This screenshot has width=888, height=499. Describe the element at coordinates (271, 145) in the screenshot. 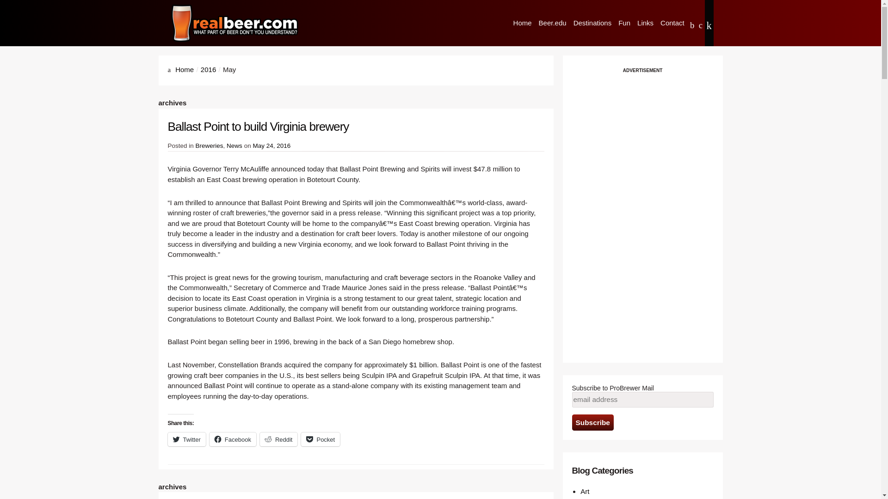

I see `12:30 pm` at that location.